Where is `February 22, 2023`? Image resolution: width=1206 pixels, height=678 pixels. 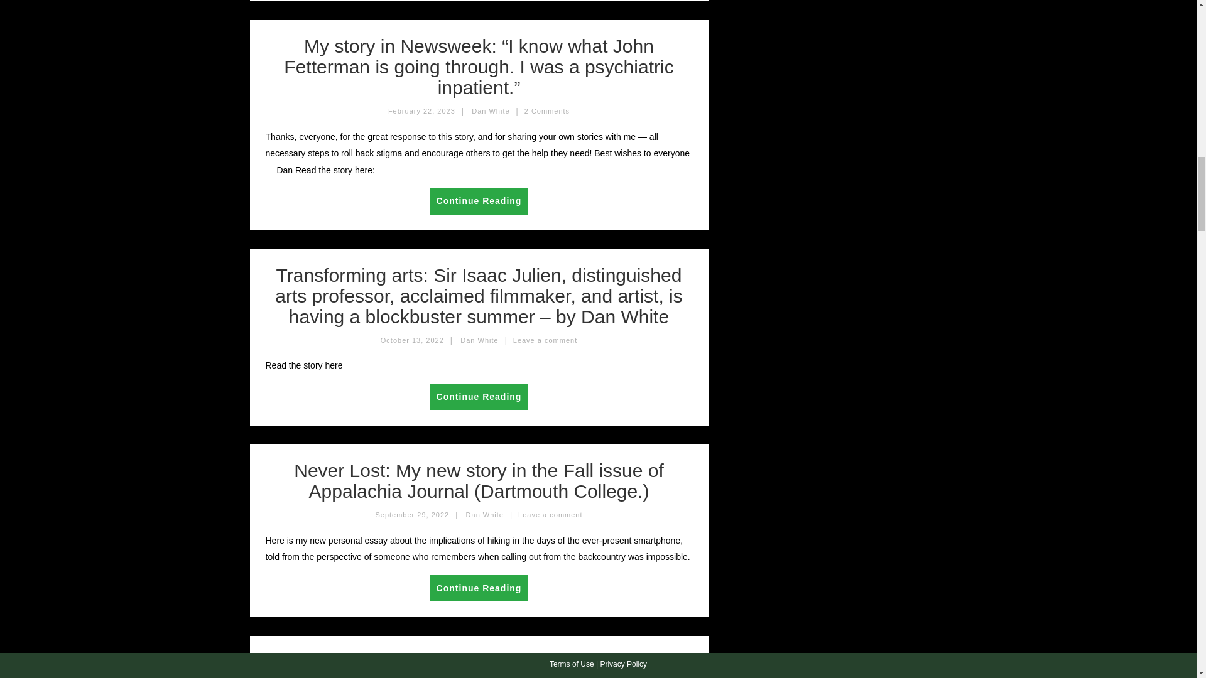
February 22, 2023 is located at coordinates (422, 110).